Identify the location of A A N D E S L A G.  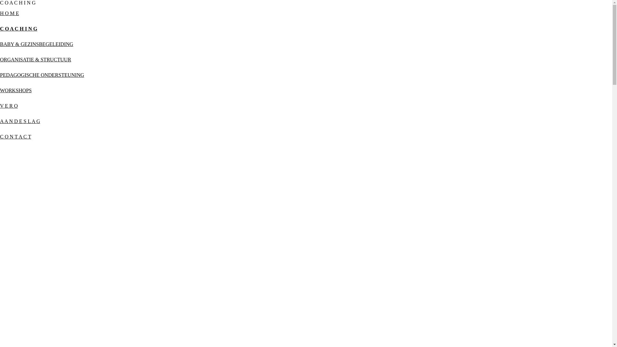
(20, 121).